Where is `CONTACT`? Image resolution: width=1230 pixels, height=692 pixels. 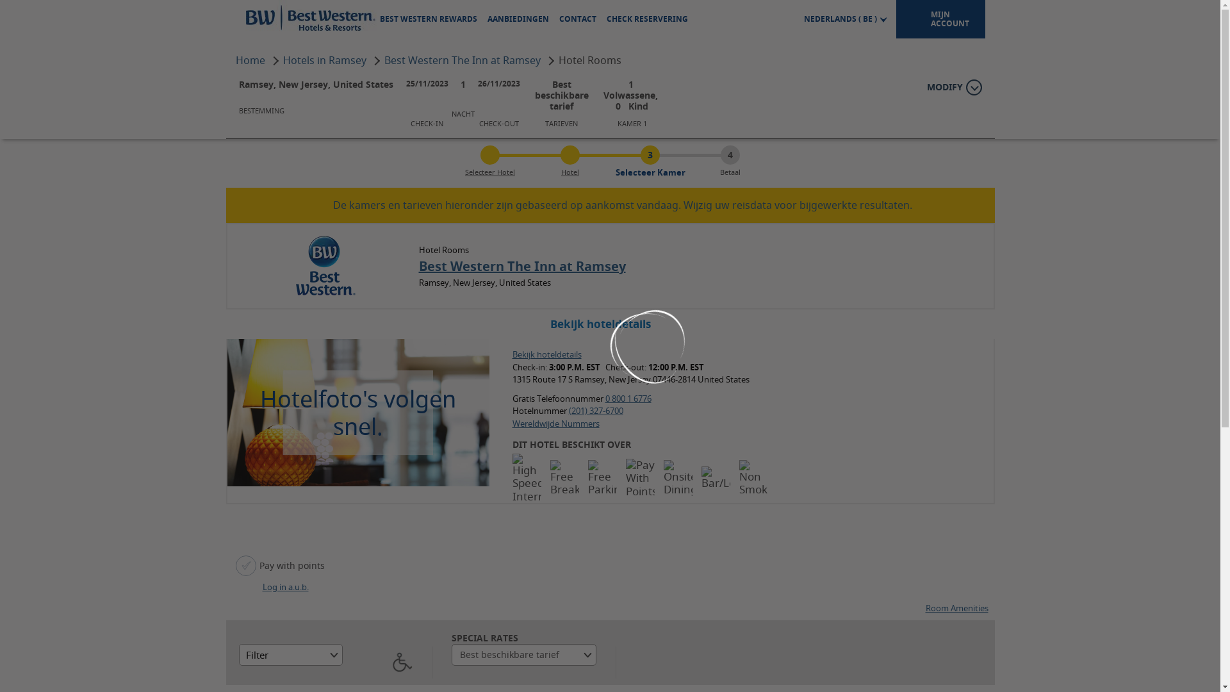 CONTACT is located at coordinates (578, 19).